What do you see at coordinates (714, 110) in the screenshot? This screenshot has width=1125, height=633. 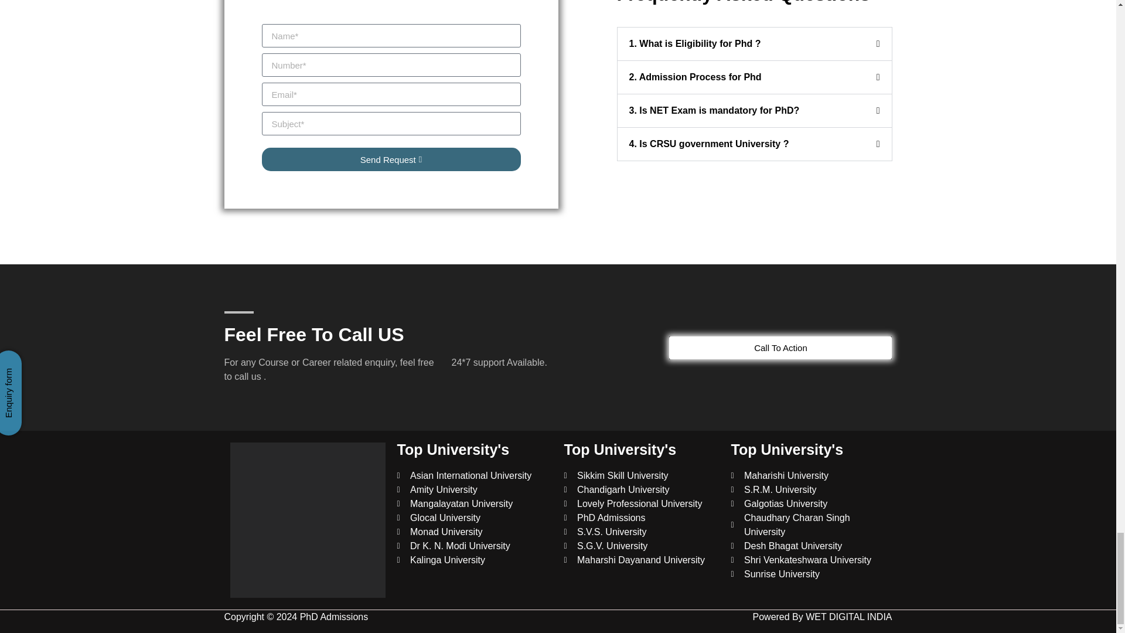 I see `3. Is NET Exam is mandatory for PhD?` at bounding box center [714, 110].